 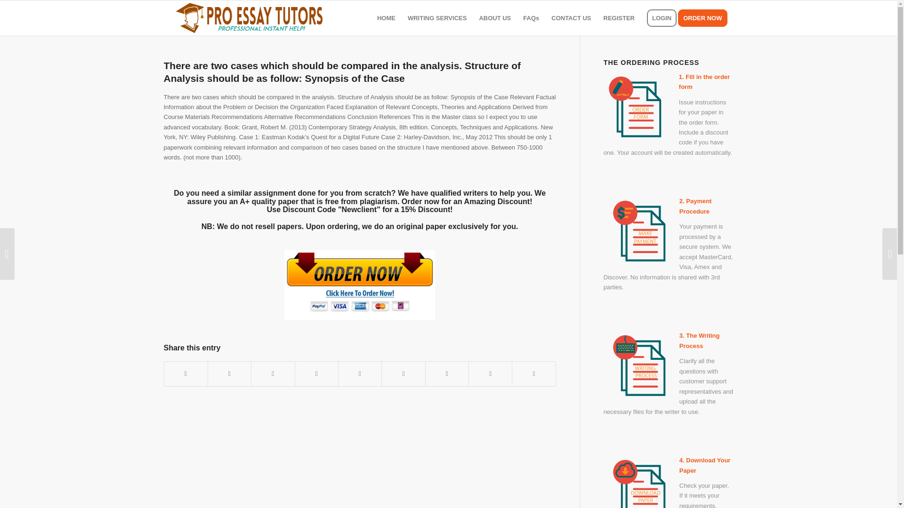 What do you see at coordinates (662, 18) in the screenshot?
I see `LOGIN` at bounding box center [662, 18].